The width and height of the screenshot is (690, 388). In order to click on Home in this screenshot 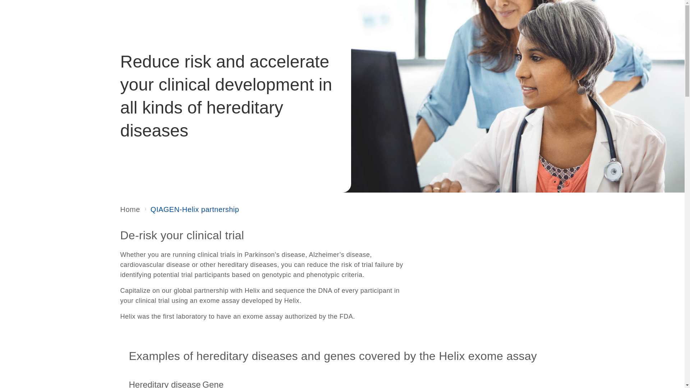, I will do `click(130, 209)`.